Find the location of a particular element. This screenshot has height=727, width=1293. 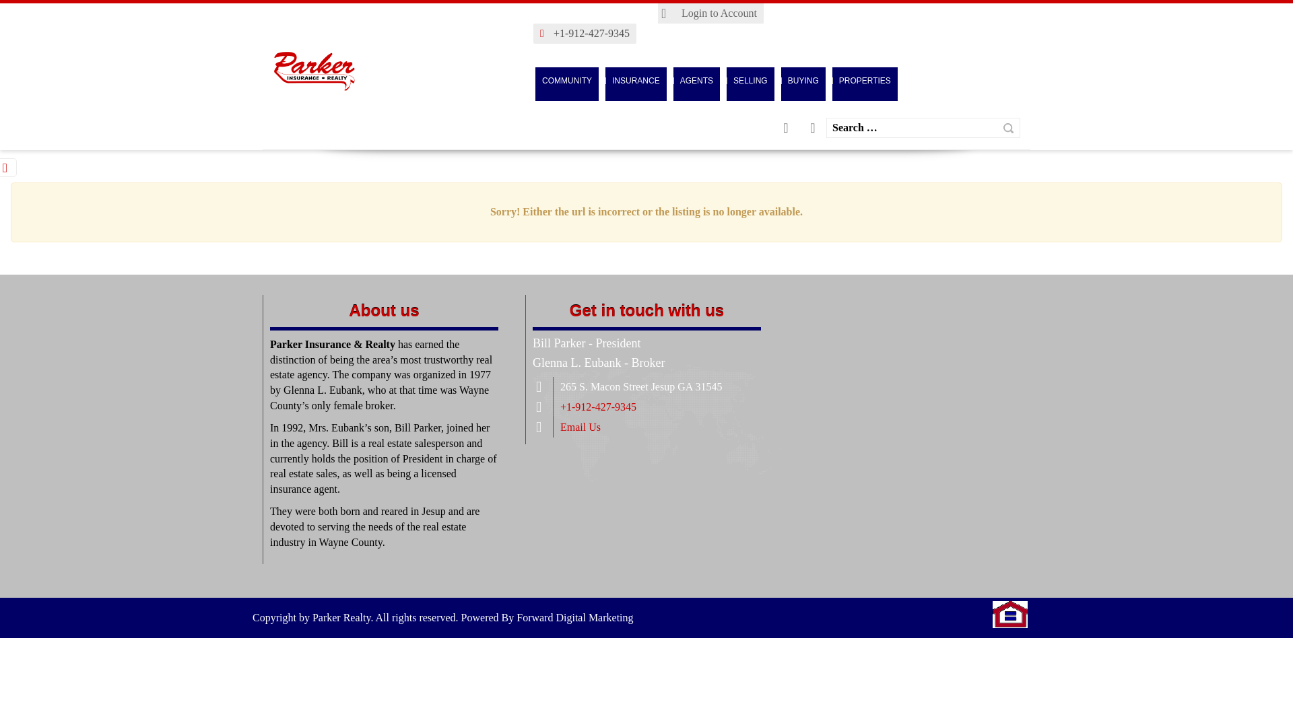

Search is located at coordinates (1008, 128).